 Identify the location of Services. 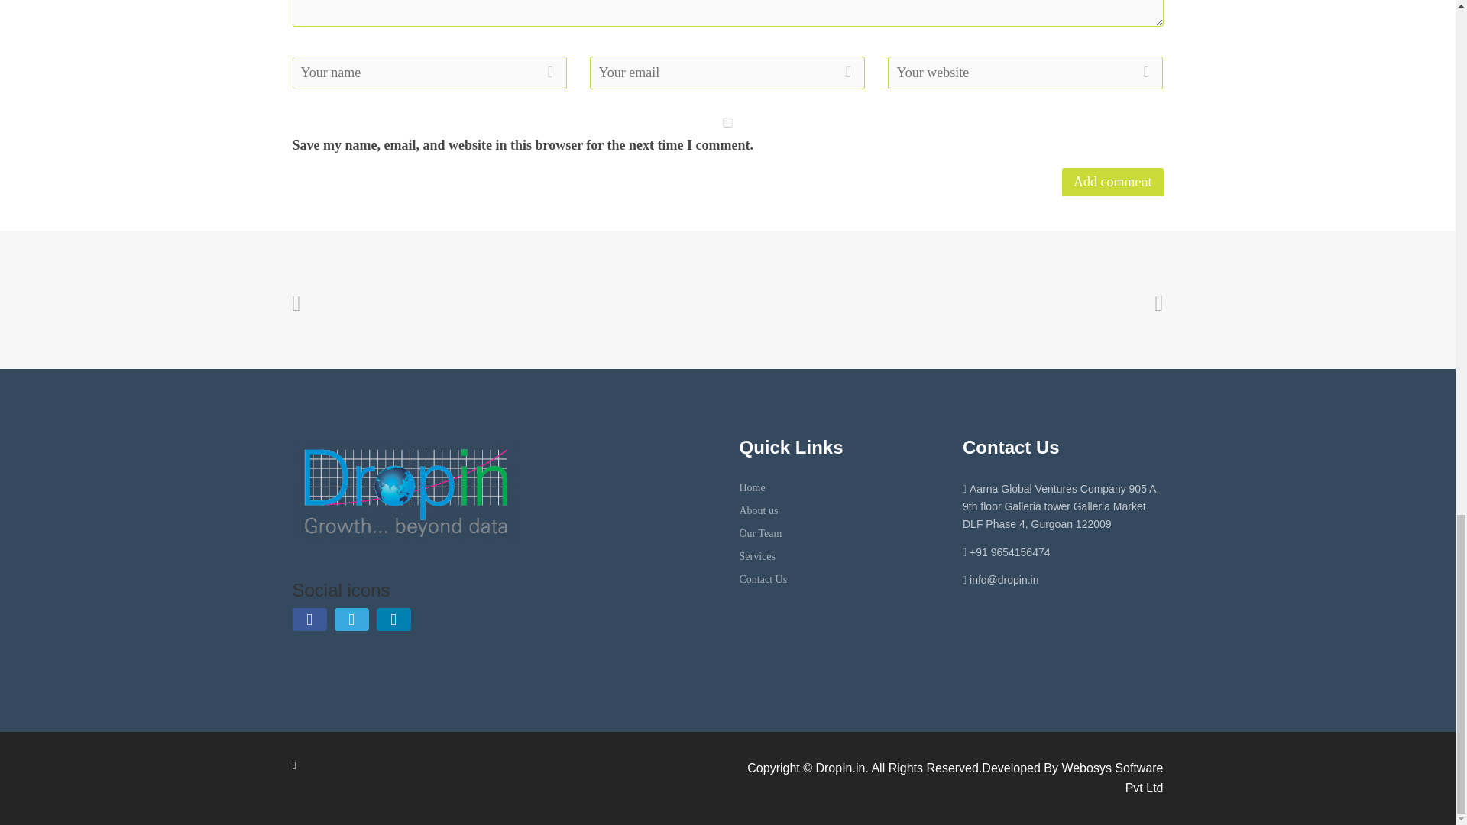
(757, 556).